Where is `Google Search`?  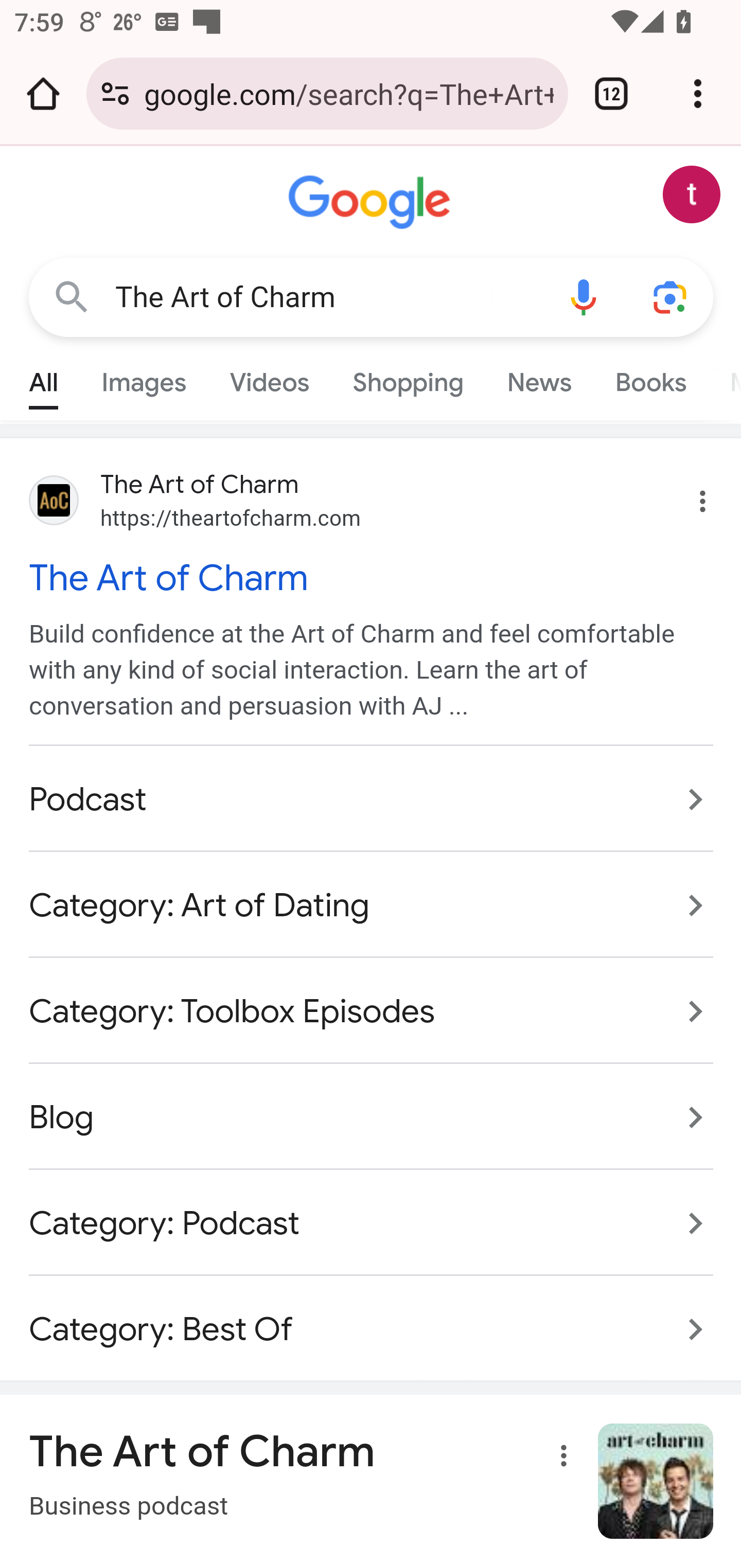
Google Search is located at coordinates (72, 296).